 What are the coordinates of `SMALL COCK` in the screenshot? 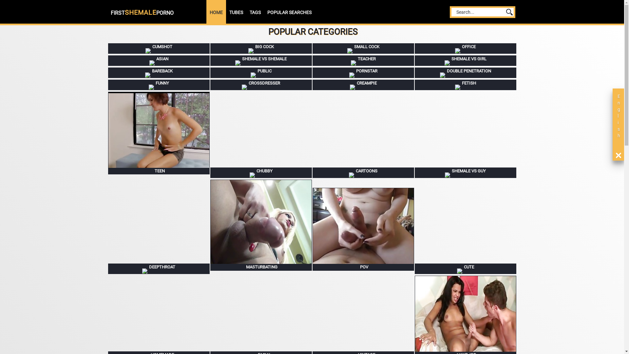 It's located at (363, 49).